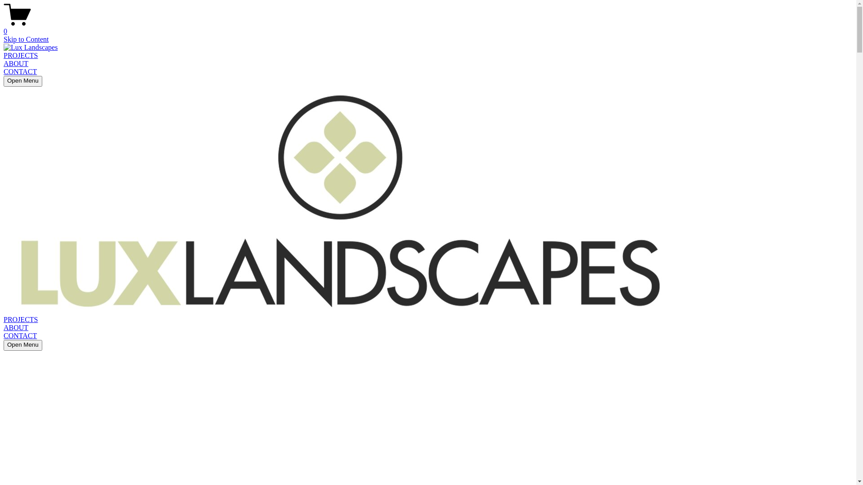 This screenshot has width=863, height=485. Describe the element at coordinates (428, 27) in the screenshot. I see `0` at that location.